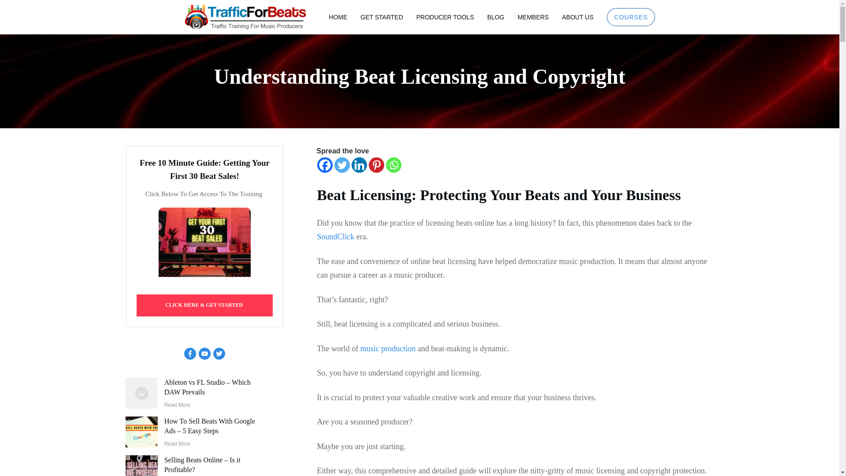  What do you see at coordinates (495, 17) in the screenshot?
I see `BLOG` at bounding box center [495, 17].